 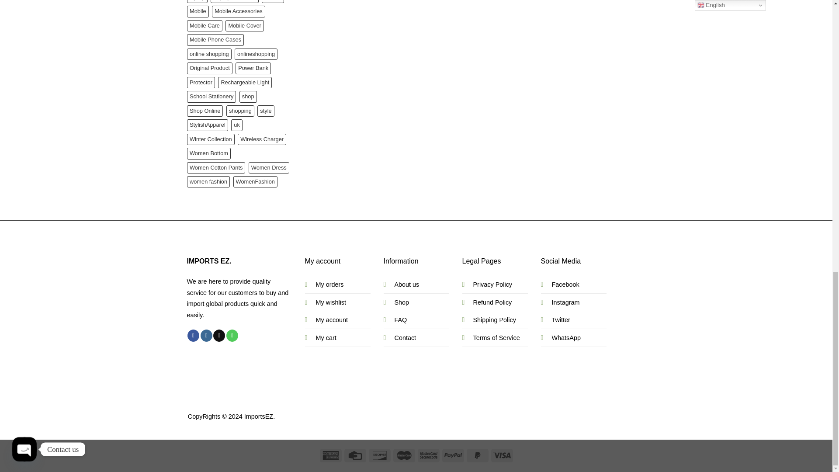 I want to click on Follow on Instagram, so click(x=206, y=335).